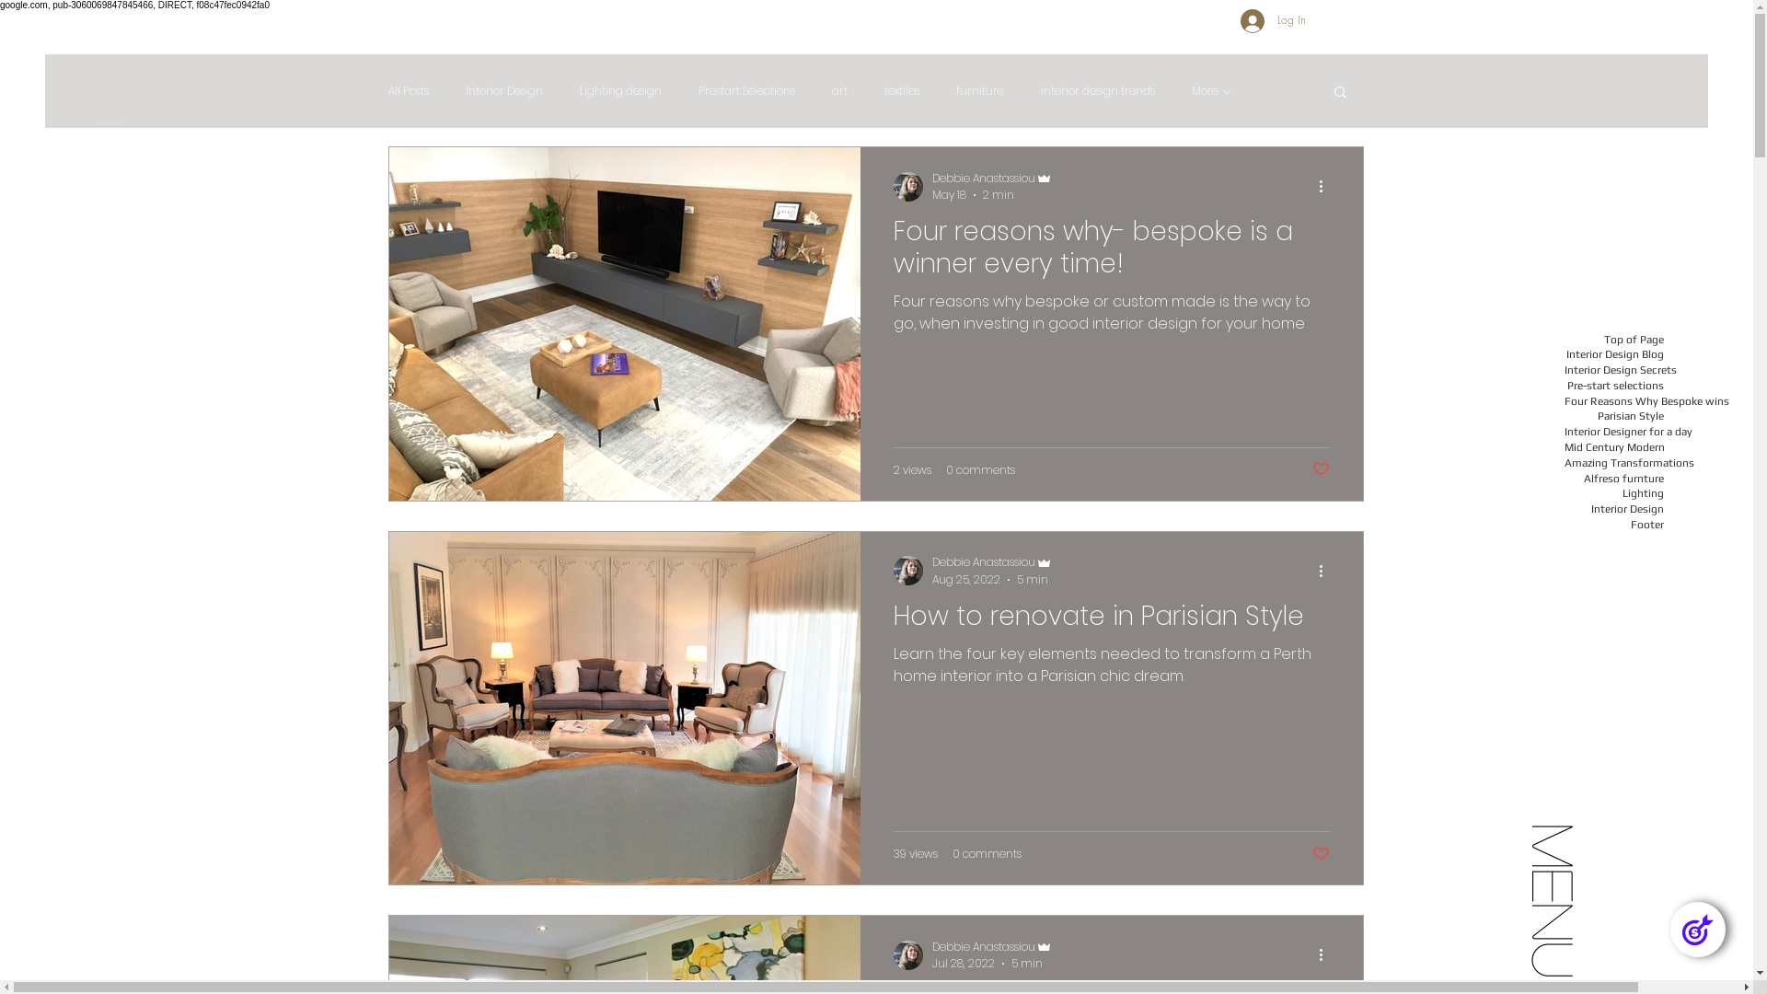  Describe the element at coordinates (1322, 469) in the screenshot. I see `Post not marked as liked` at that location.